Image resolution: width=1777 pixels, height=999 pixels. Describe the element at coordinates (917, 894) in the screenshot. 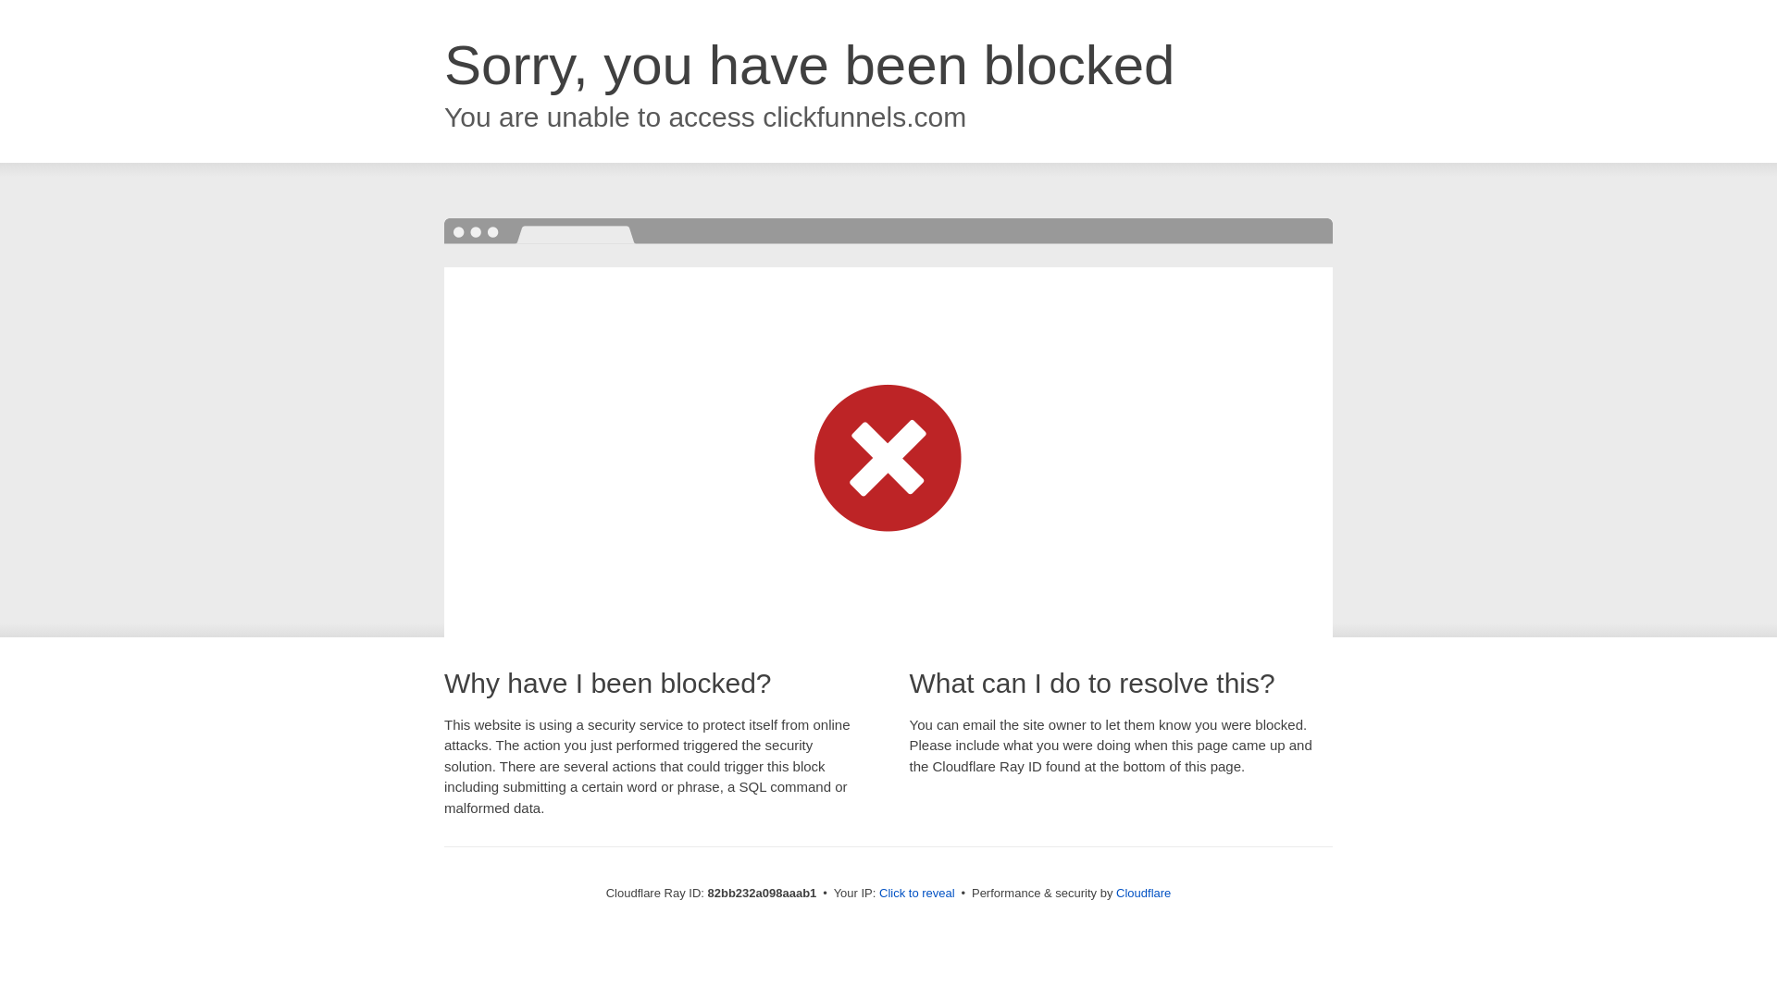

I see `Click to reveal` at that location.